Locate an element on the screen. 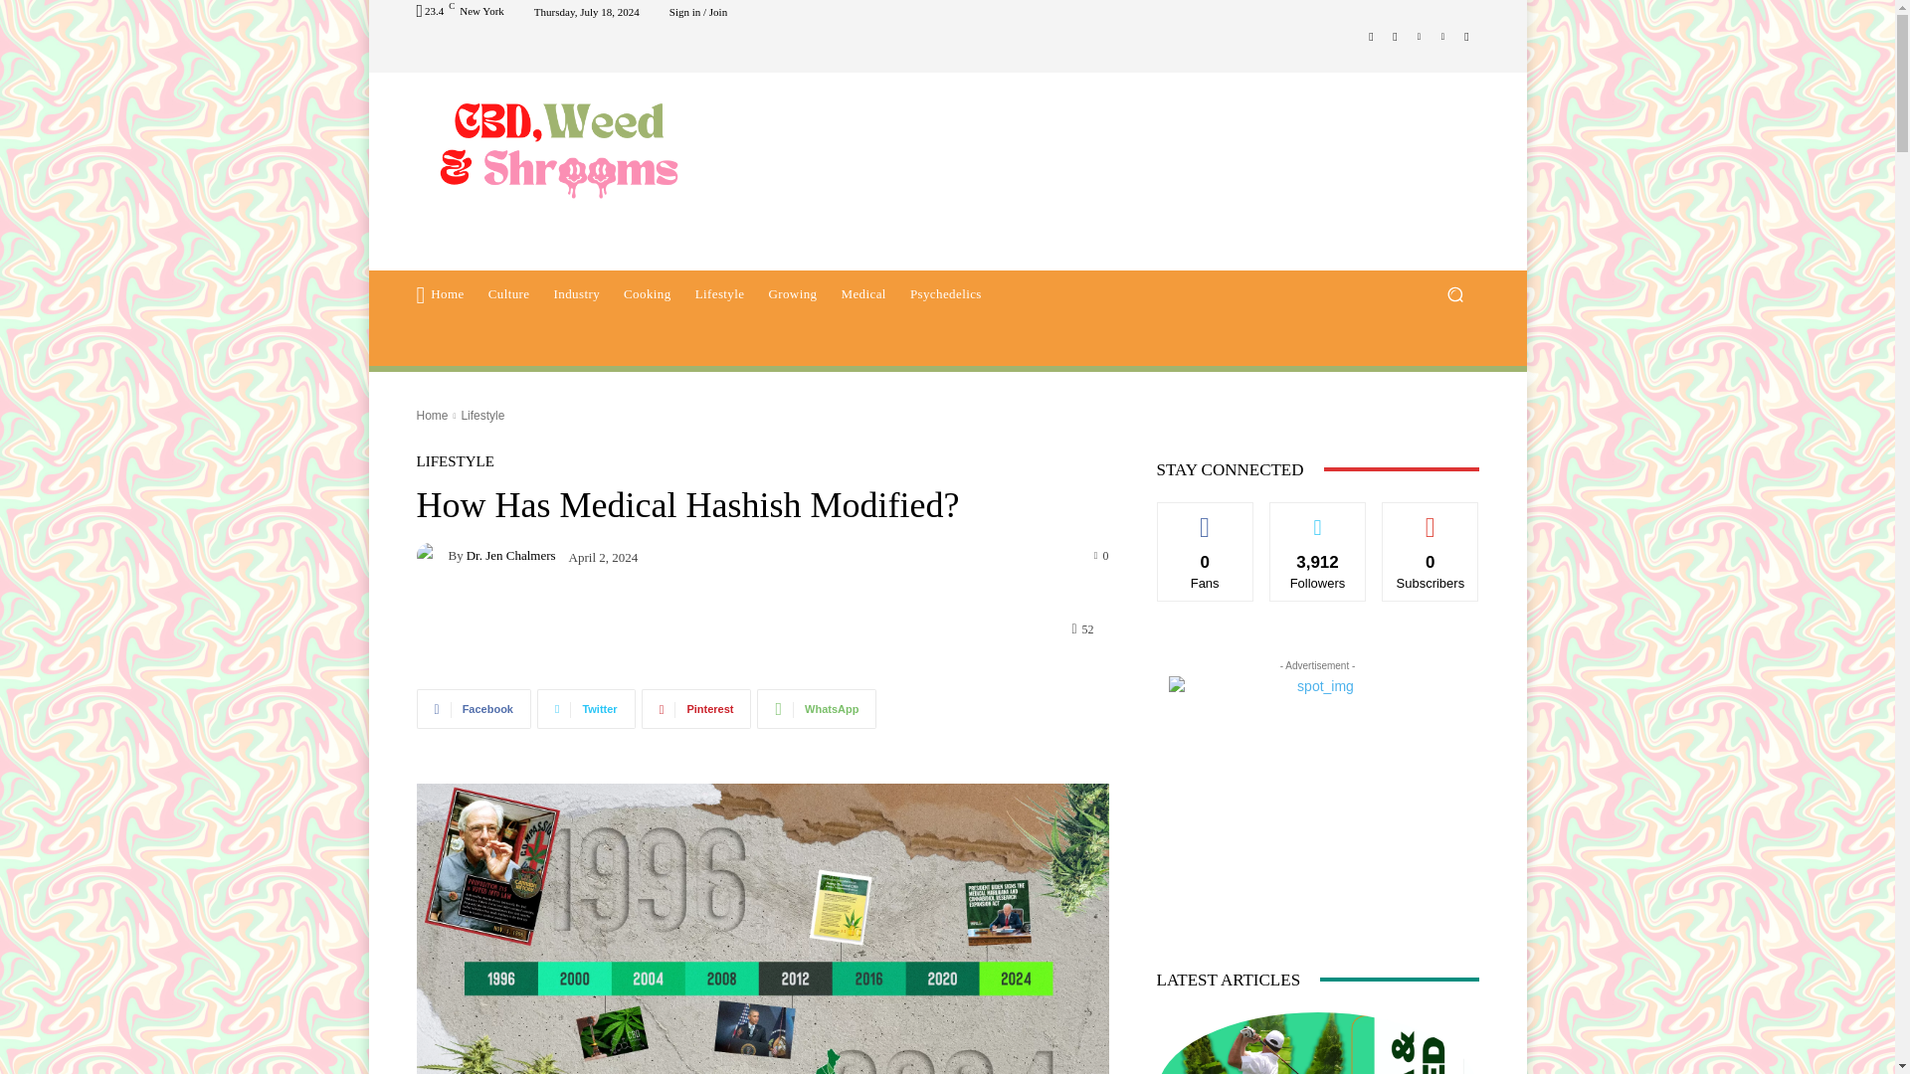  Industry is located at coordinates (575, 294).